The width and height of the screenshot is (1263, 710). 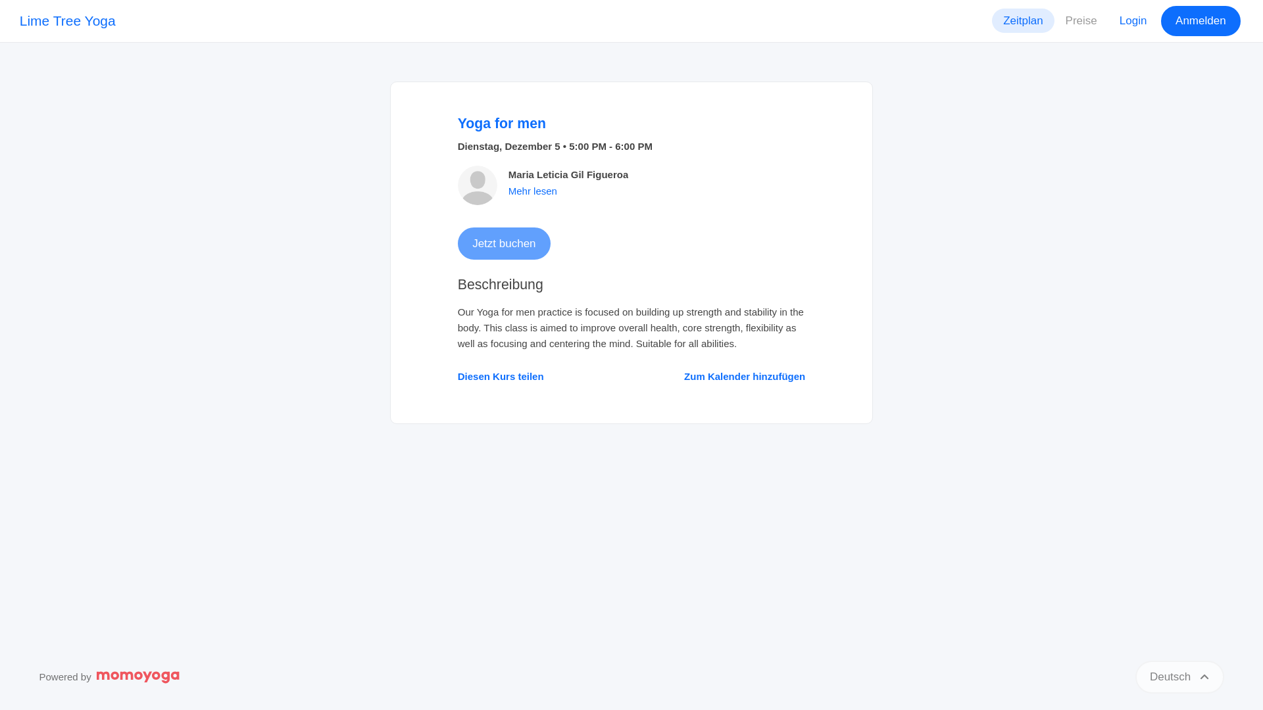 I want to click on Zeitplan, so click(x=1022, y=20).